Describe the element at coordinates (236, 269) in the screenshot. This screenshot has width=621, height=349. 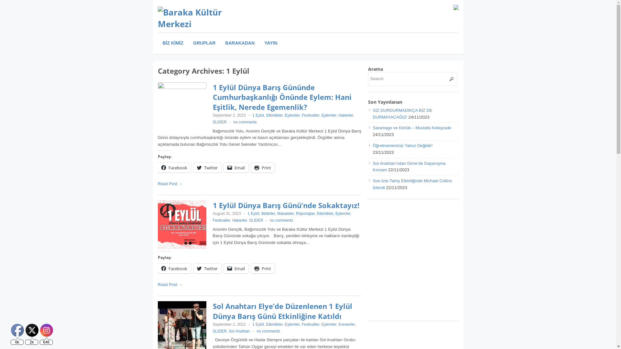
I see `Email` at that location.